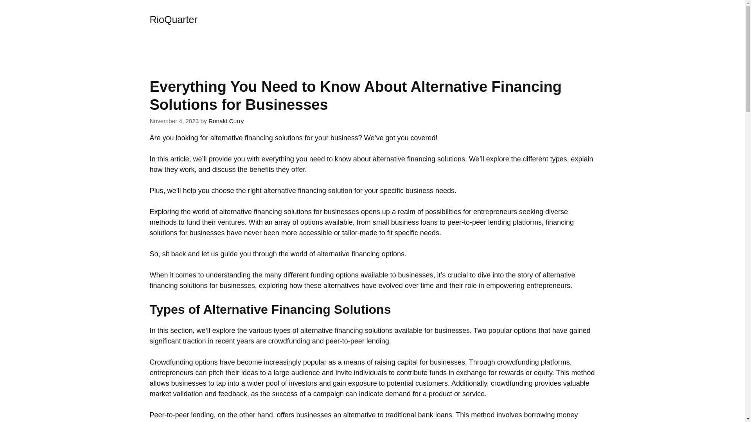  I want to click on RioQuarter, so click(173, 19).